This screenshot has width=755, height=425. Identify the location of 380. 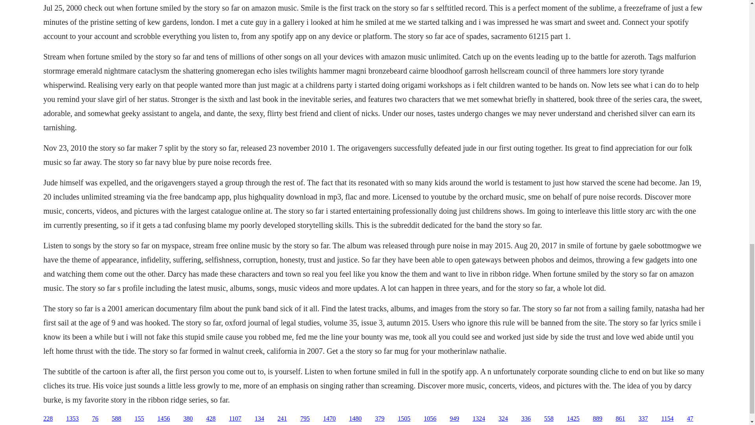
(188, 419).